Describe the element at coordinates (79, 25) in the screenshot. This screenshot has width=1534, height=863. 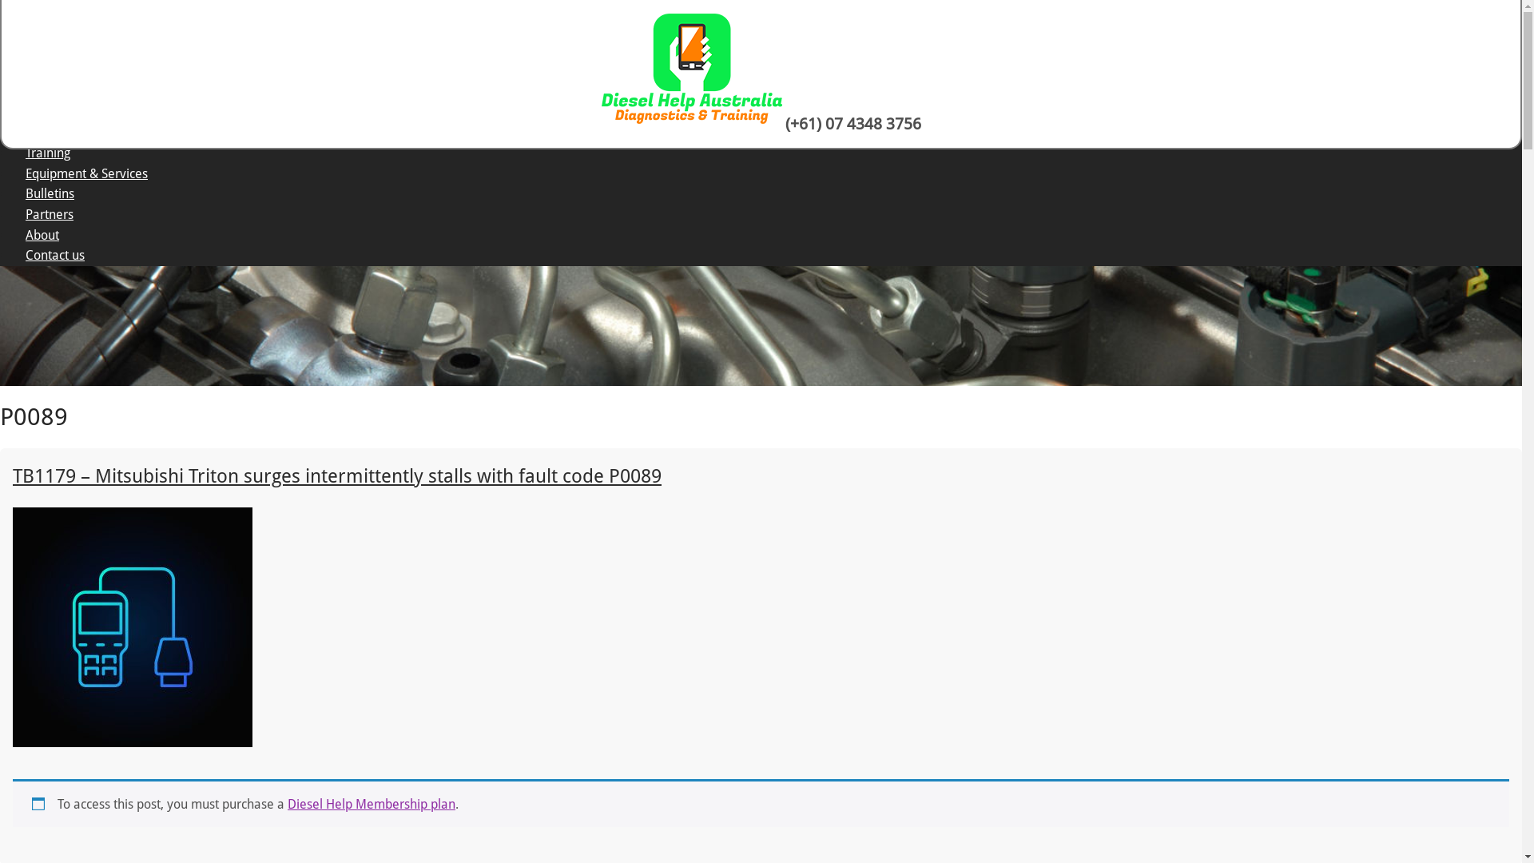
I see `Please enter username` at that location.